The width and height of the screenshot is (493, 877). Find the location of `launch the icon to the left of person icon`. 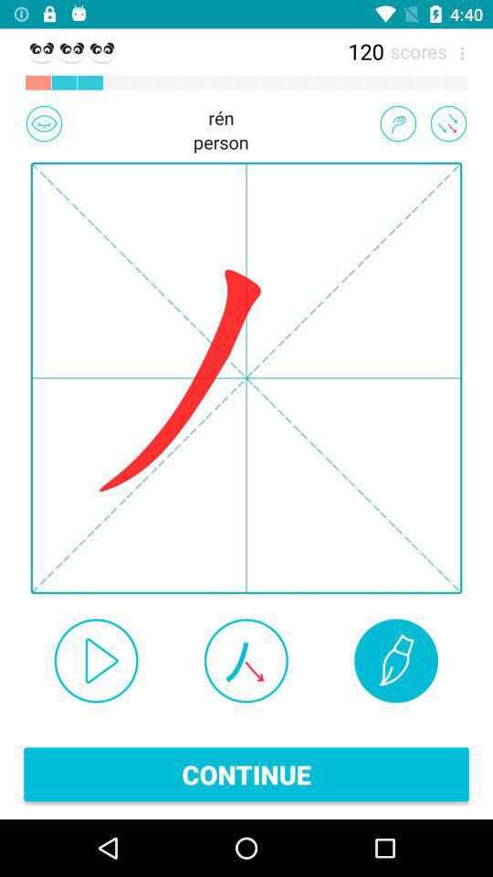

launch the icon to the left of person icon is located at coordinates (44, 123).